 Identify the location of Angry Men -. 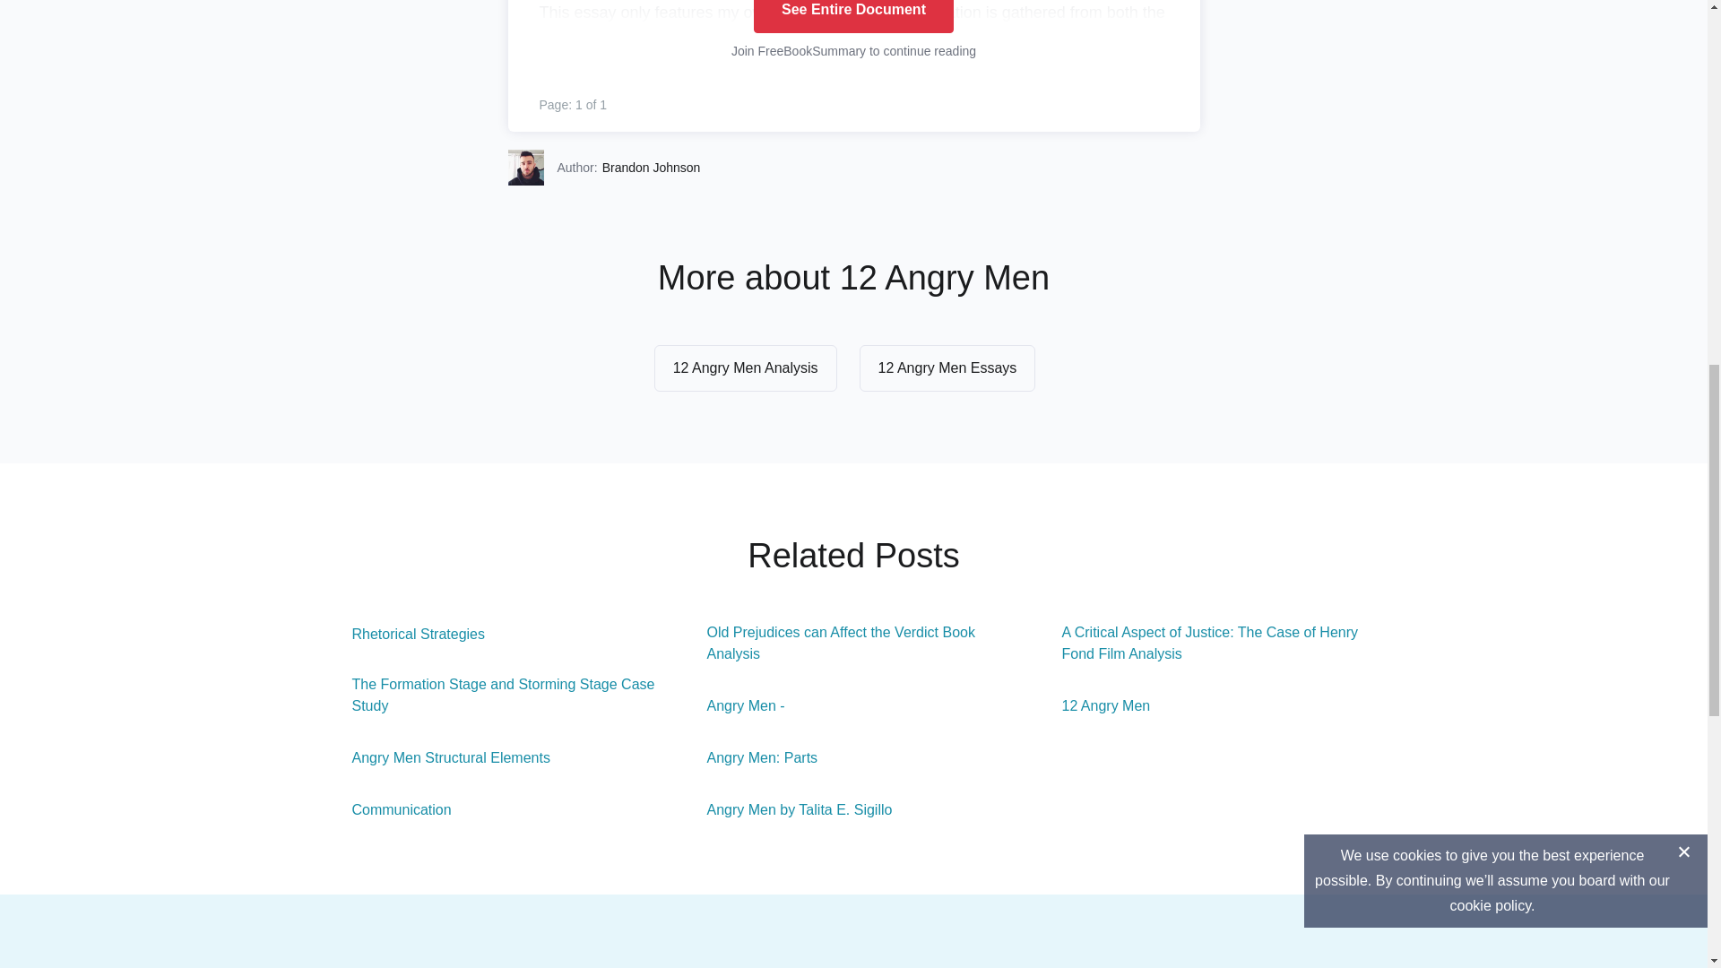
(735, 706).